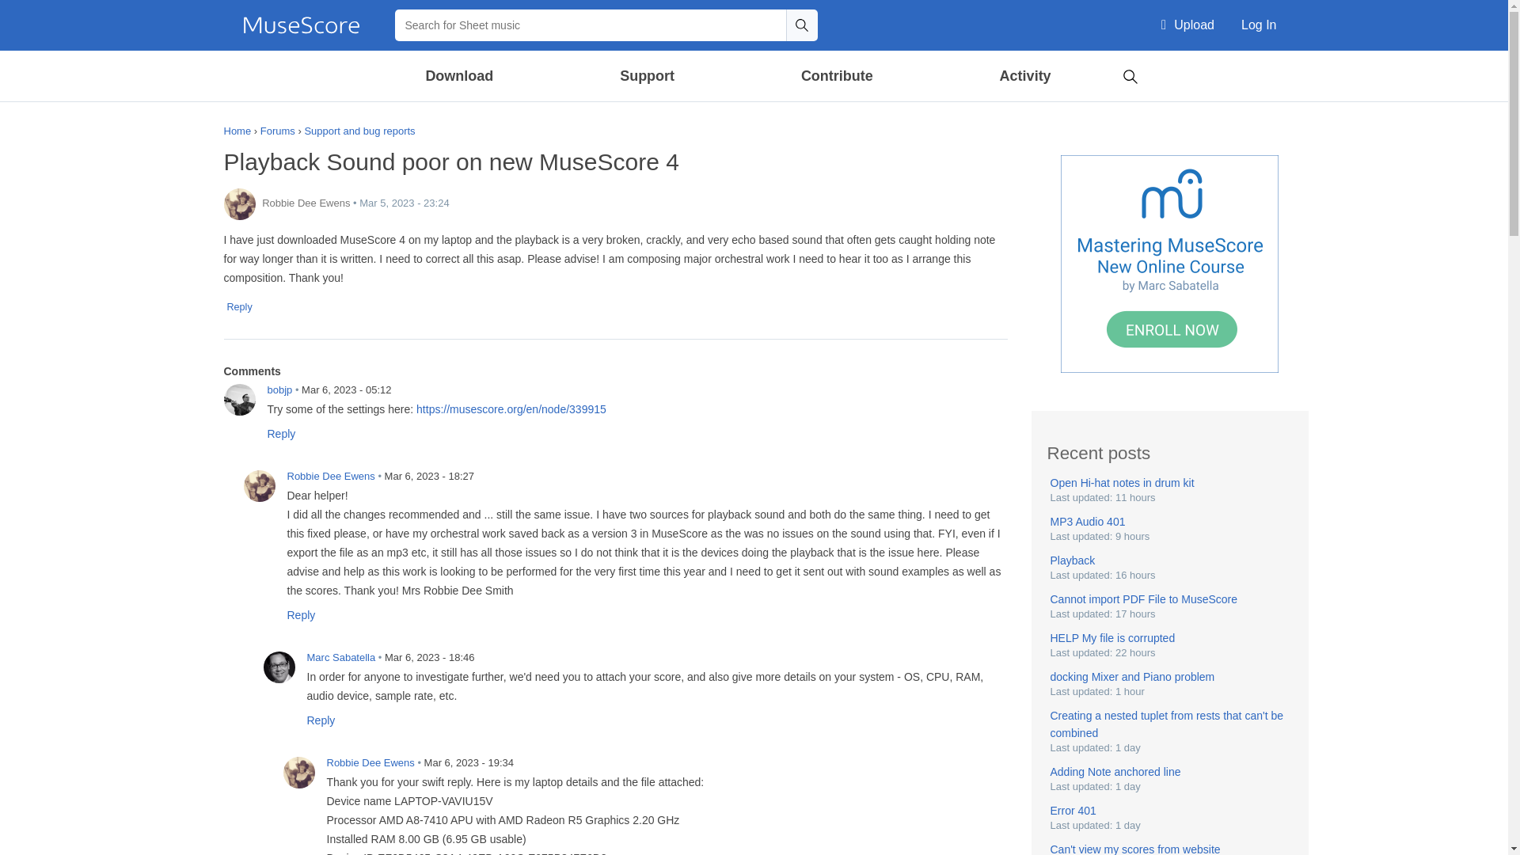  I want to click on Download, so click(460, 76).